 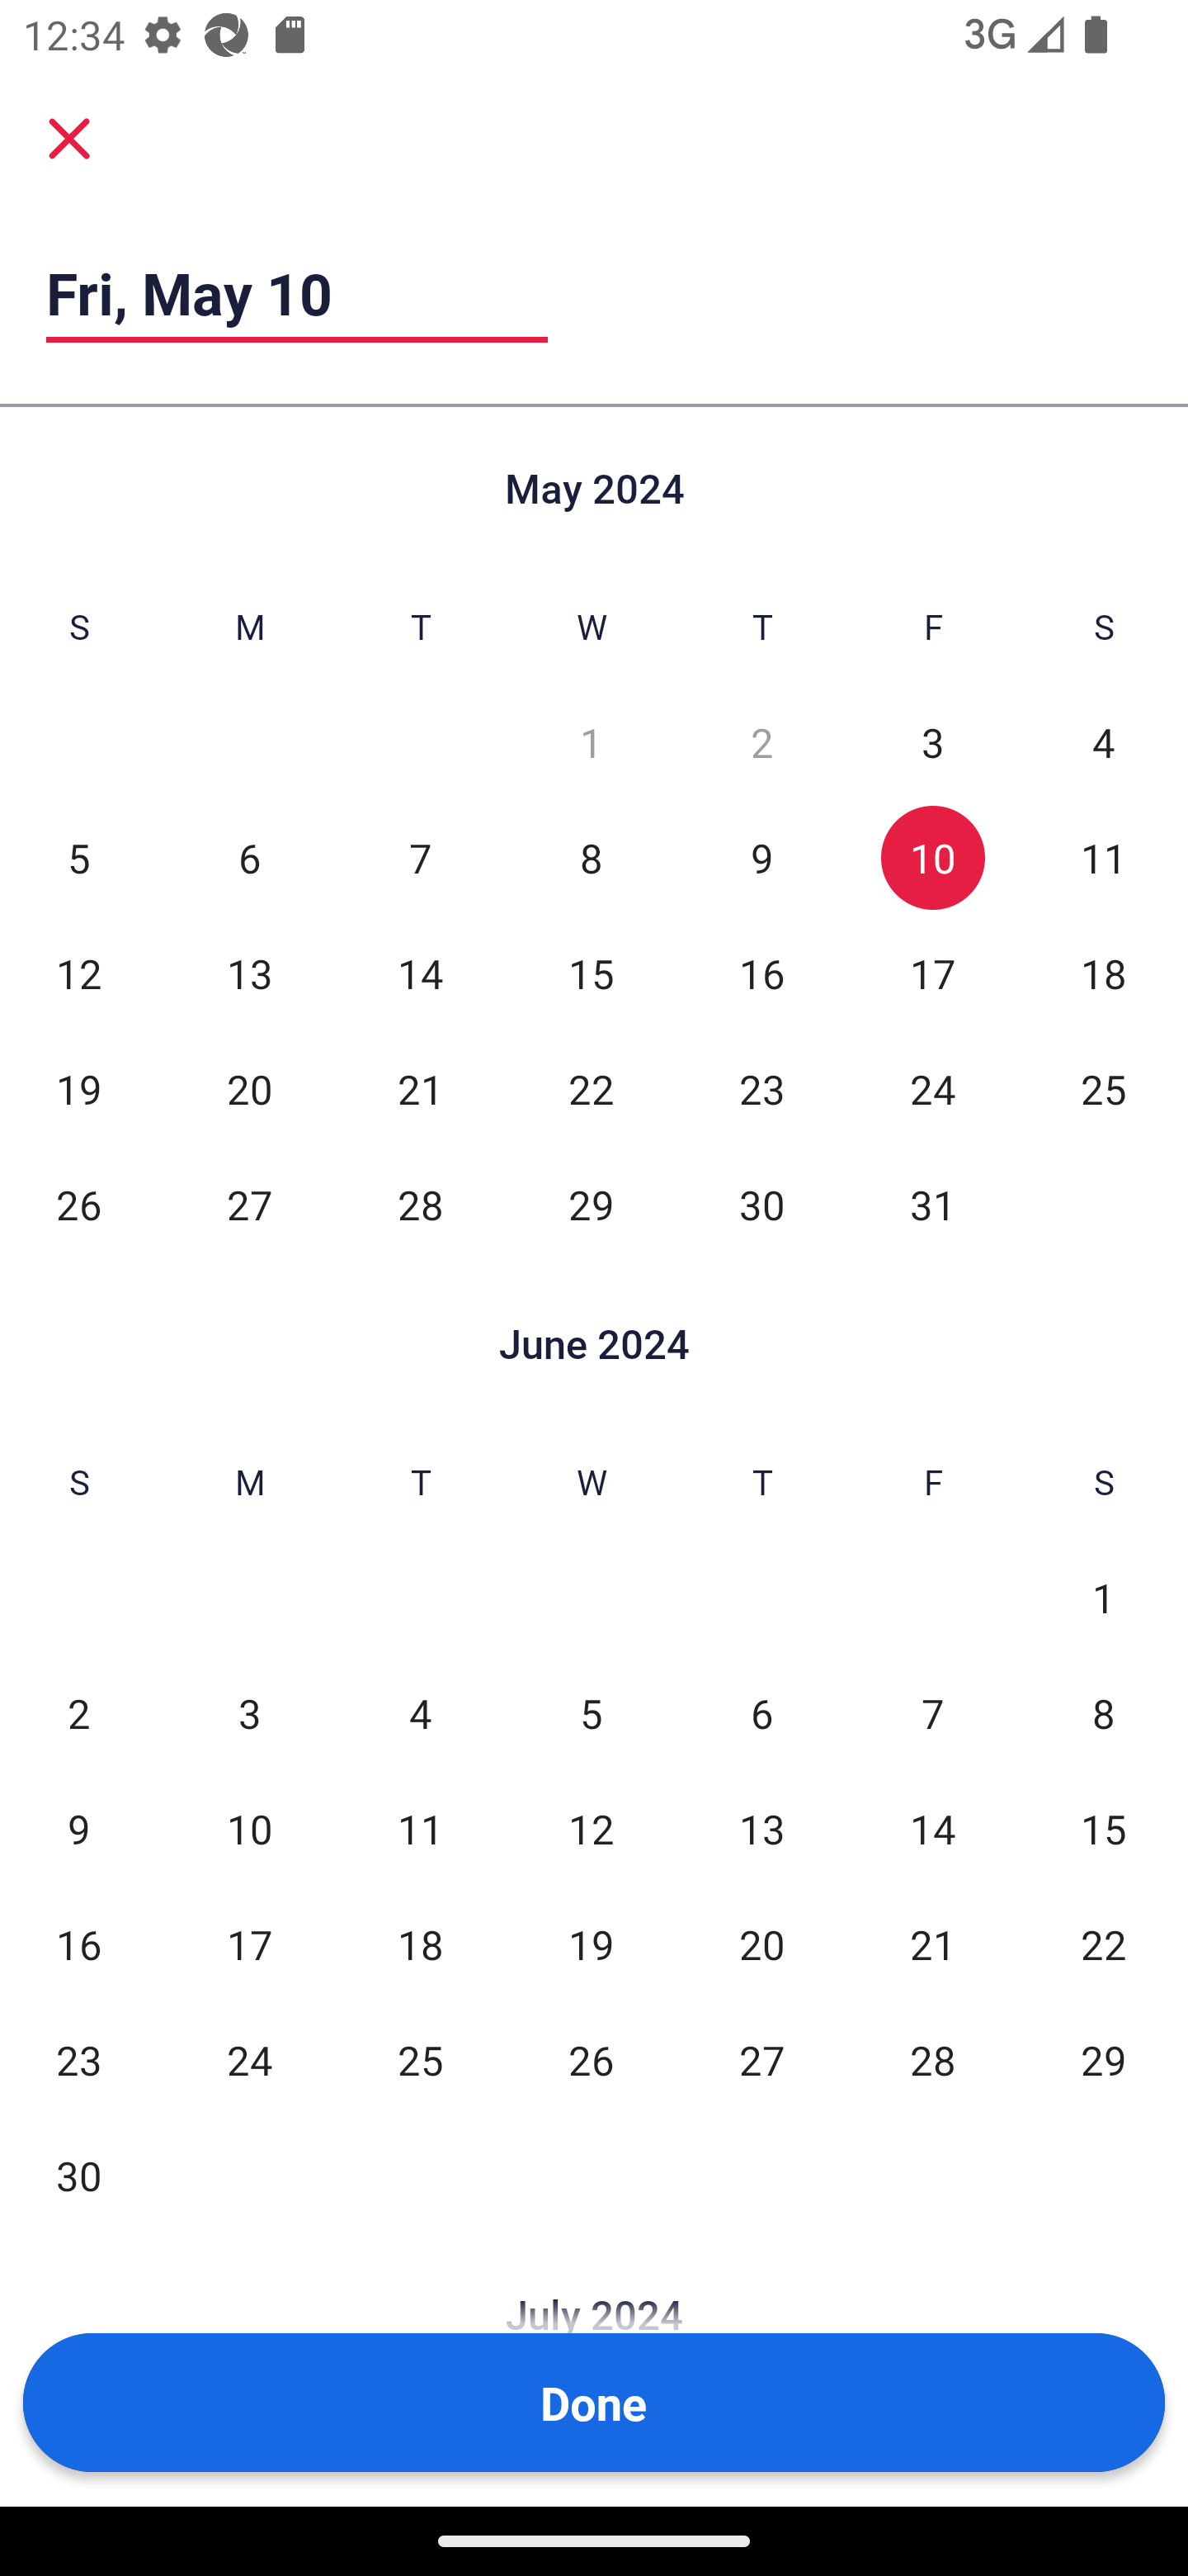 What do you see at coordinates (421, 973) in the screenshot?
I see `14 Tue, May 14, Not Selected` at bounding box center [421, 973].